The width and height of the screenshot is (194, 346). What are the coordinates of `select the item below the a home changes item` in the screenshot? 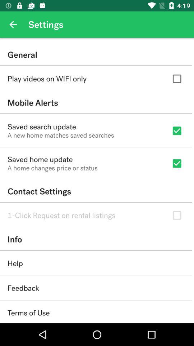 It's located at (96, 191).